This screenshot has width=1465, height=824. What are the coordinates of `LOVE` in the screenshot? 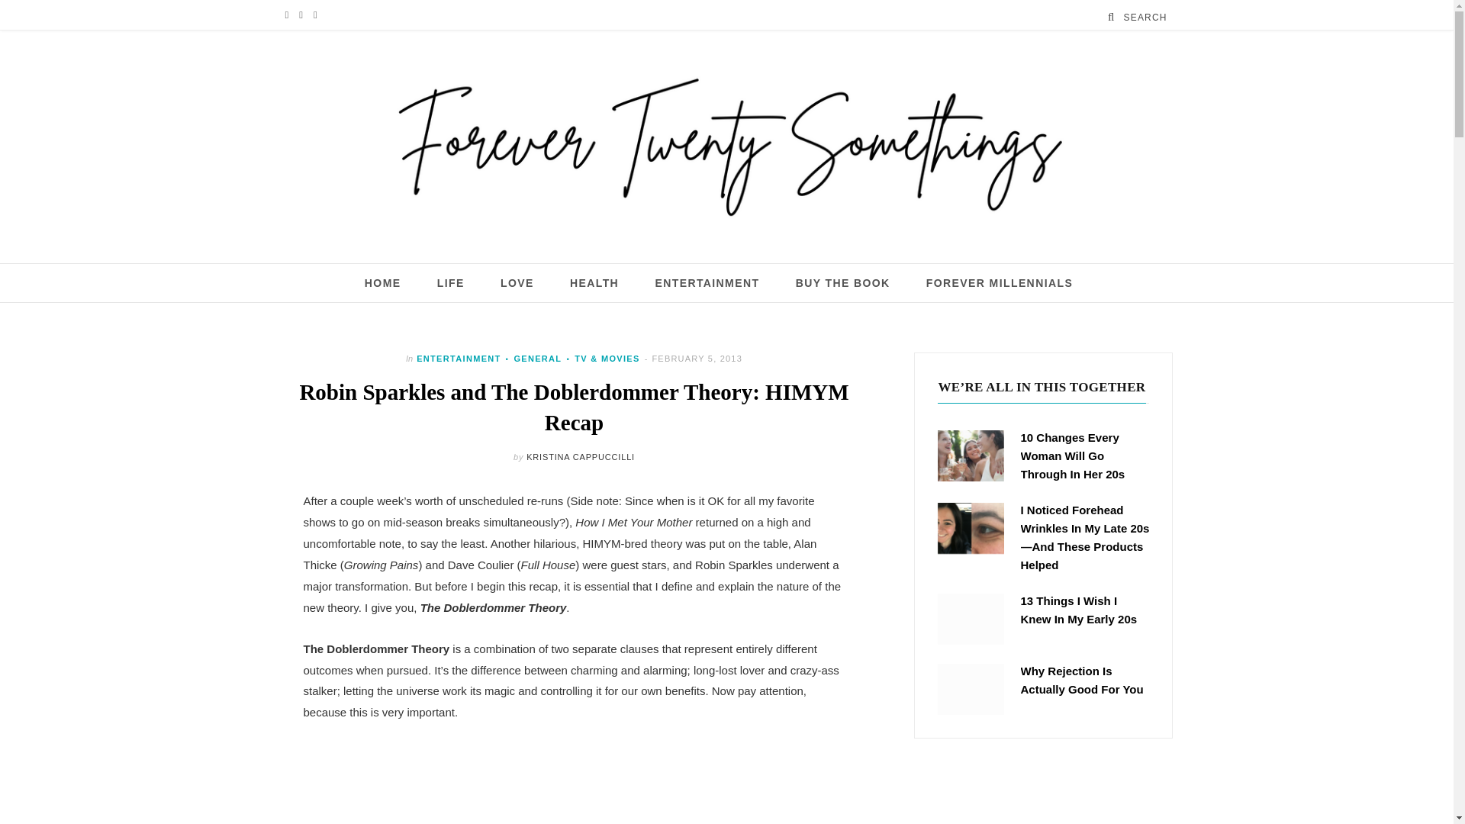 It's located at (517, 282).